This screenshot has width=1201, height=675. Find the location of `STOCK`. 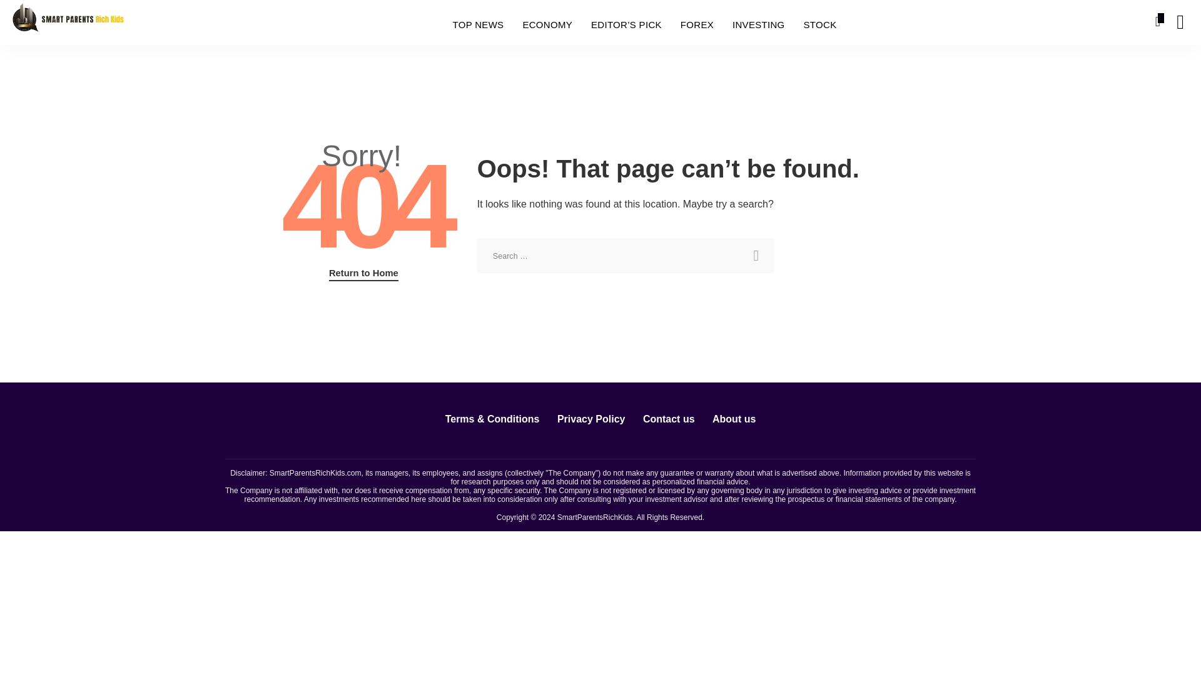

STOCK is located at coordinates (820, 25).